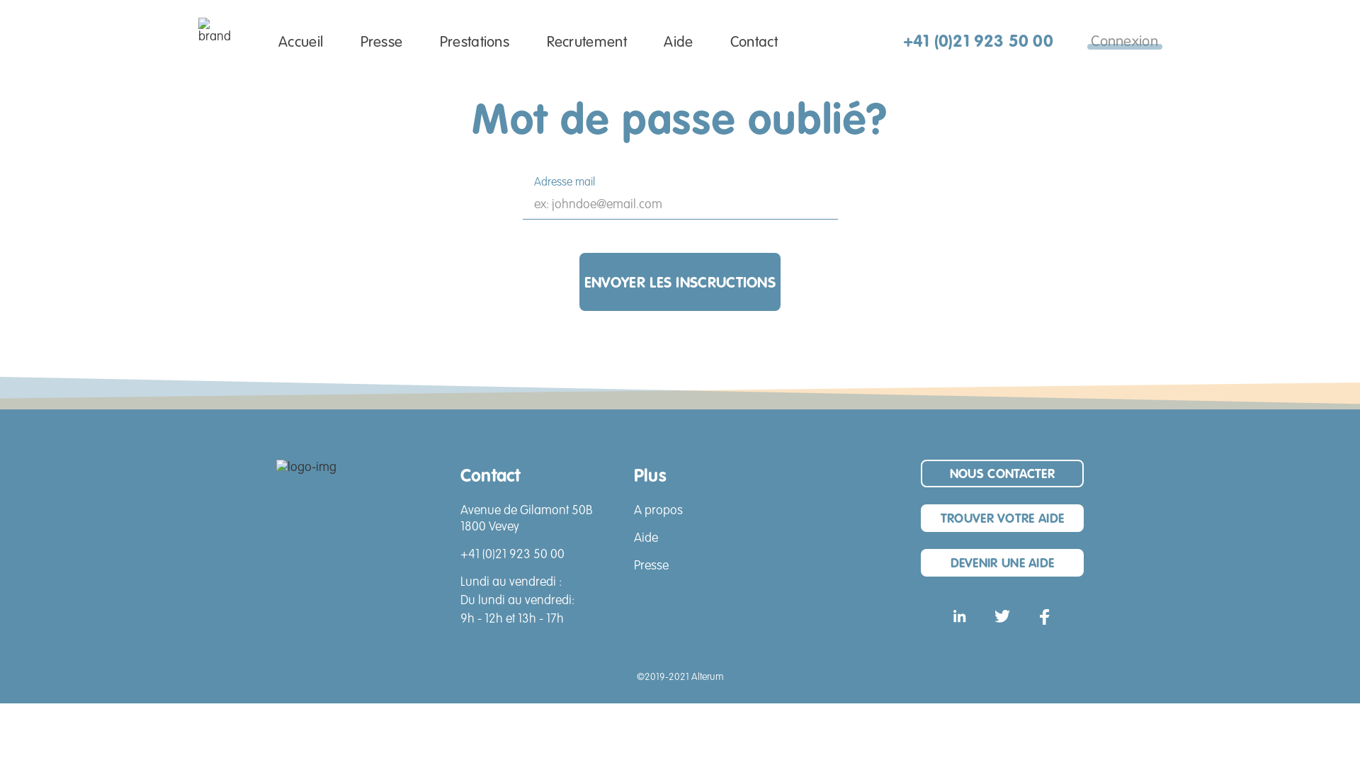  What do you see at coordinates (1002, 518) in the screenshot?
I see `TROUVER VOTRE AIDE` at bounding box center [1002, 518].